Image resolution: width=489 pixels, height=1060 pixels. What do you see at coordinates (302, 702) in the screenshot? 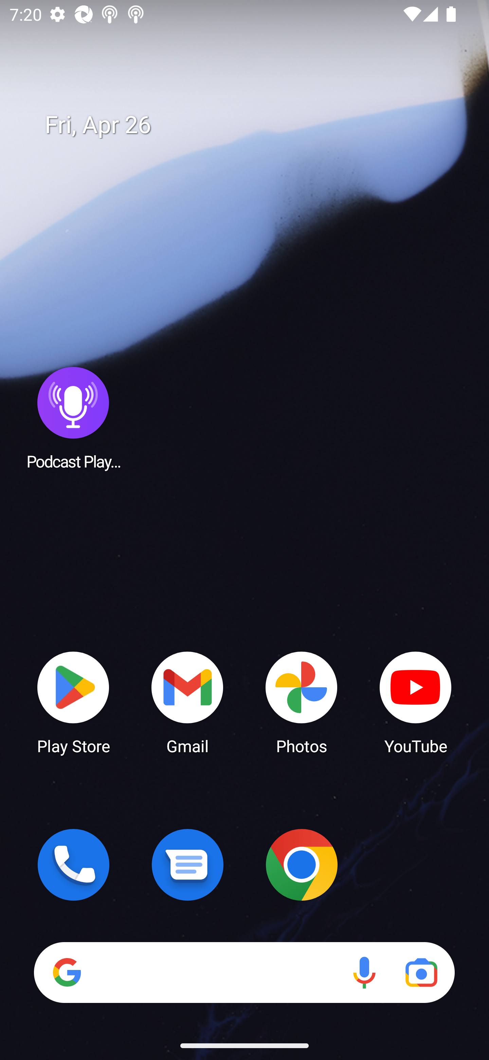
I see `Photos` at bounding box center [302, 702].